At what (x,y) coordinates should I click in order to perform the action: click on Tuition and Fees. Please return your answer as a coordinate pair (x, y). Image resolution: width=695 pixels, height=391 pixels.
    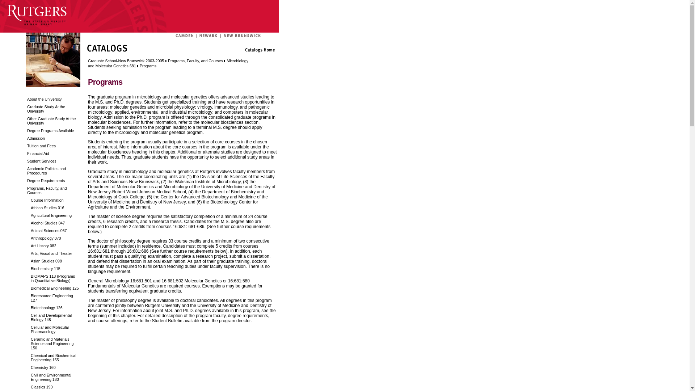
    Looking at the image, I should click on (53, 145).